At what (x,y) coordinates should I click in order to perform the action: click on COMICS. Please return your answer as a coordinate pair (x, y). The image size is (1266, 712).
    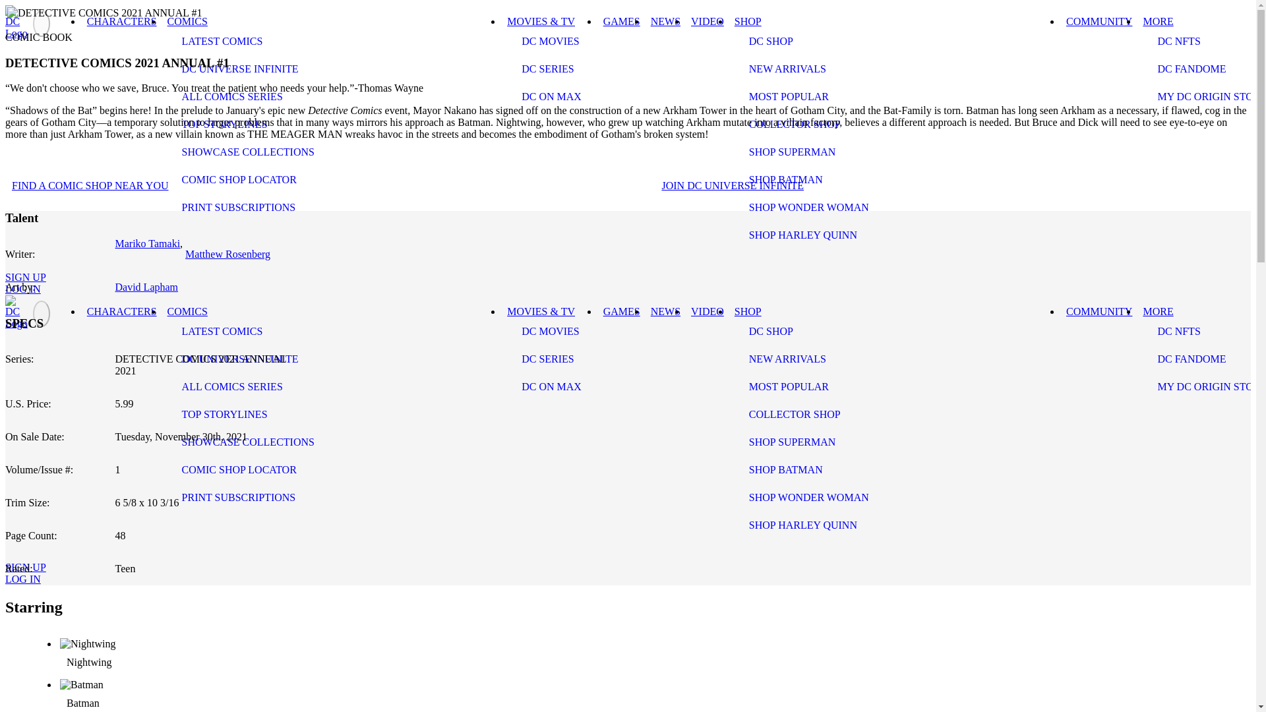
    Looking at the image, I should click on (187, 311).